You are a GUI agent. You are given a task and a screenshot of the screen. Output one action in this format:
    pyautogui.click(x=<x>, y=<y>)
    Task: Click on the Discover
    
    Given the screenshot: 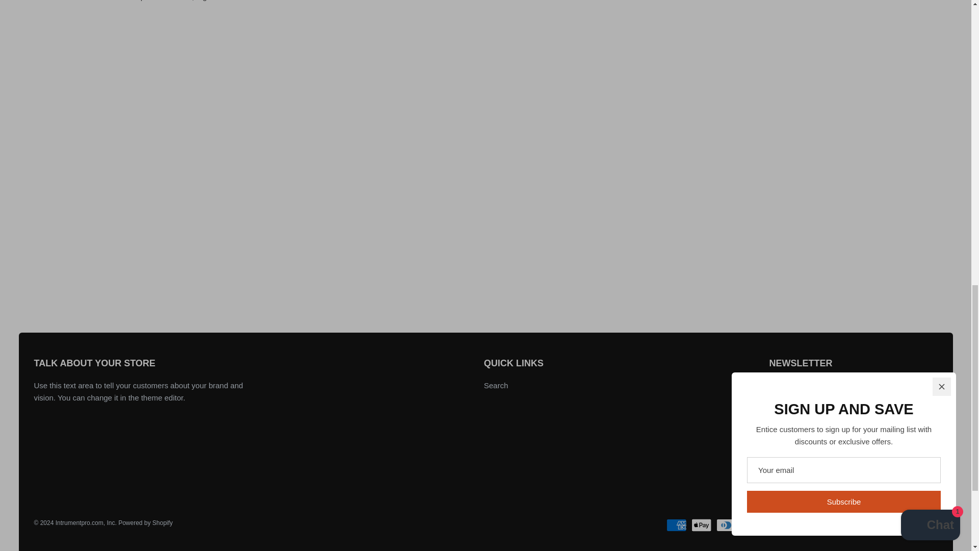 What is the action you would take?
    pyautogui.click(x=751, y=525)
    